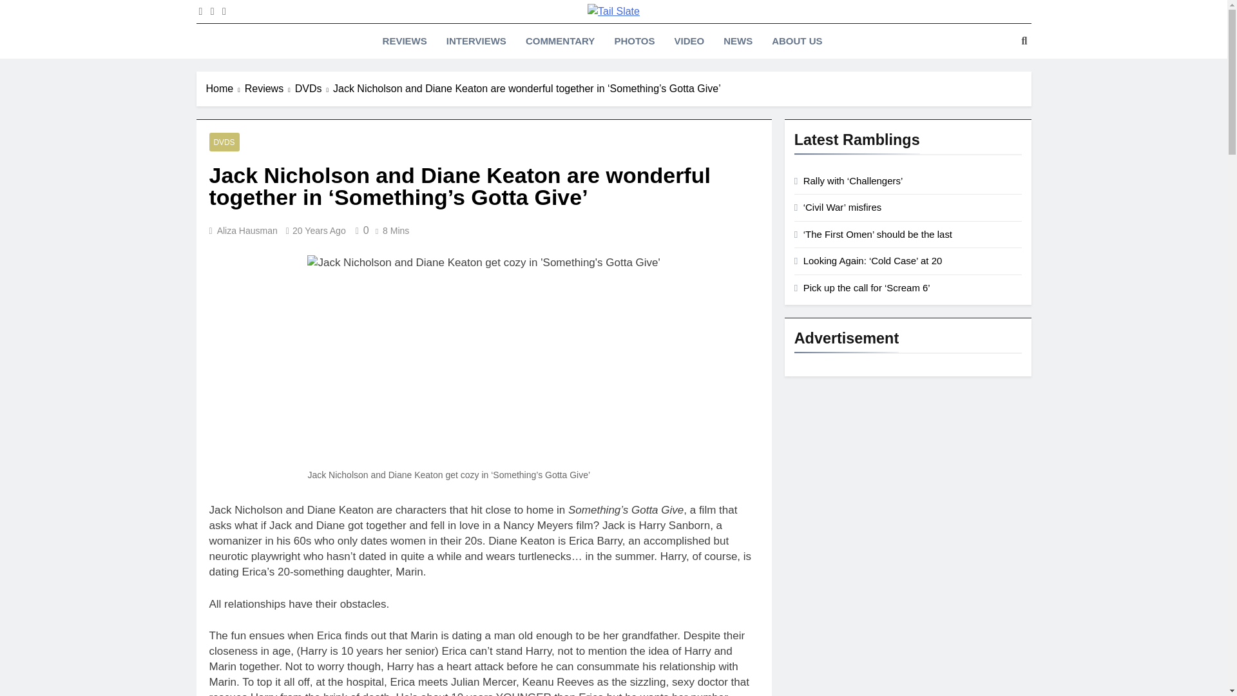  What do you see at coordinates (737, 41) in the screenshot?
I see `NEWS` at bounding box center [737, 41].